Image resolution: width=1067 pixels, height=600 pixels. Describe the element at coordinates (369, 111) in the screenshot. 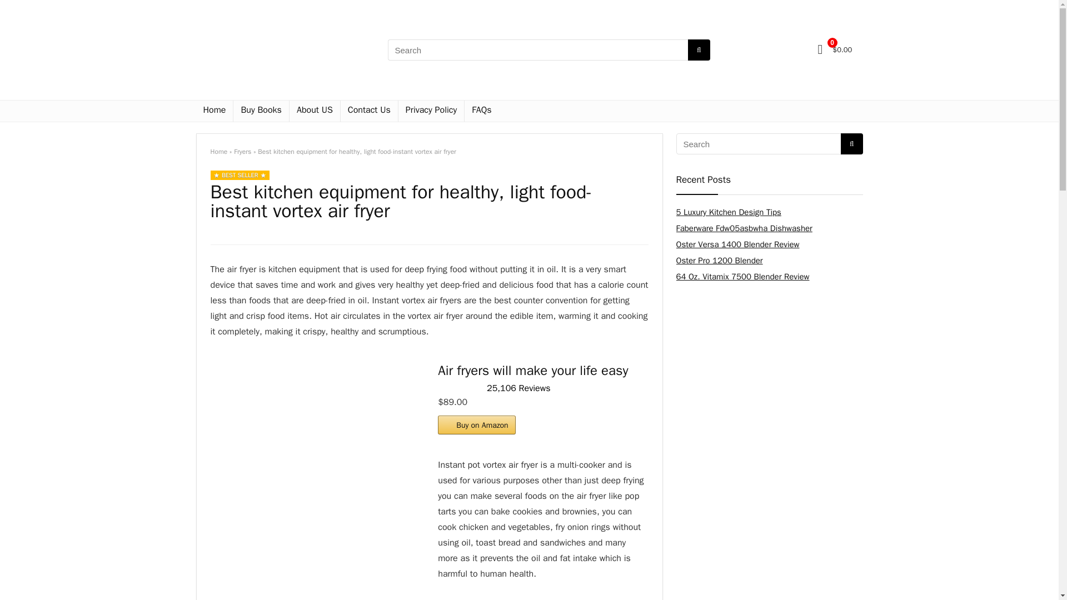

I see `Contact Us` at that location.